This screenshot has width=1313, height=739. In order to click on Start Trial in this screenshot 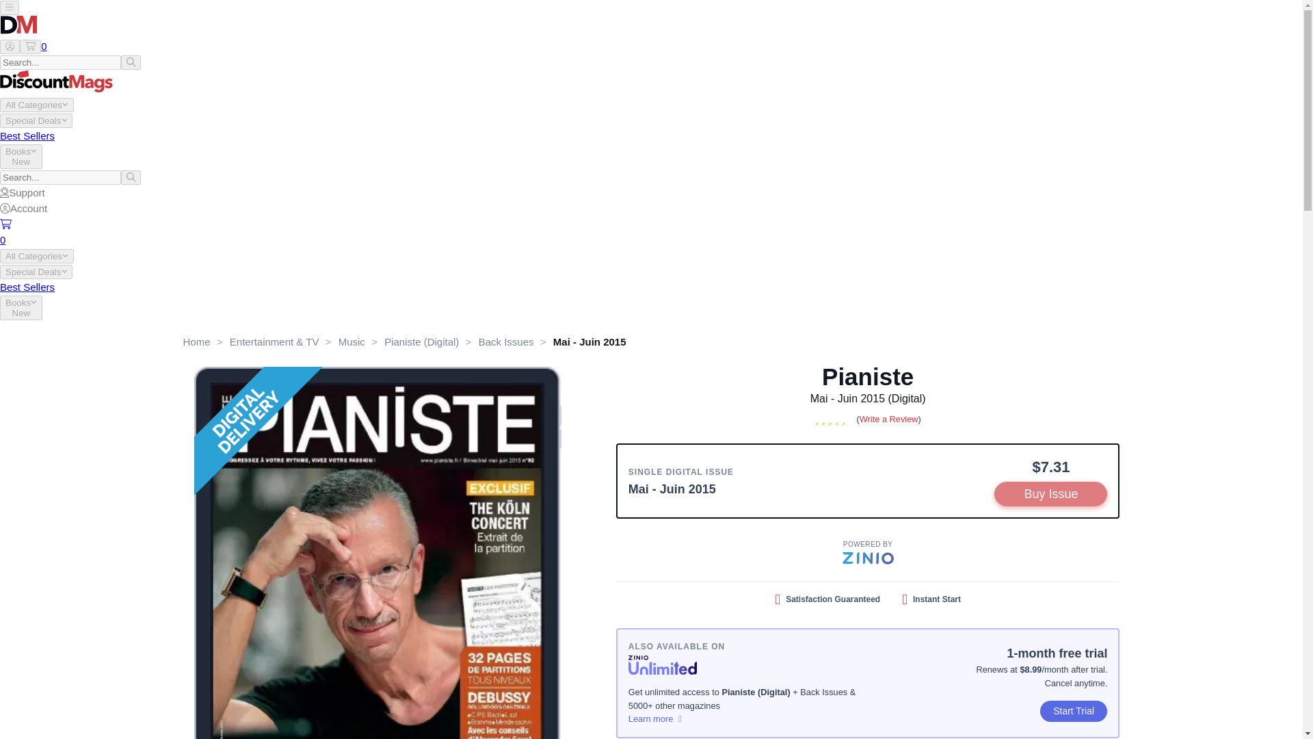, I will do `click(1074, 711)`.